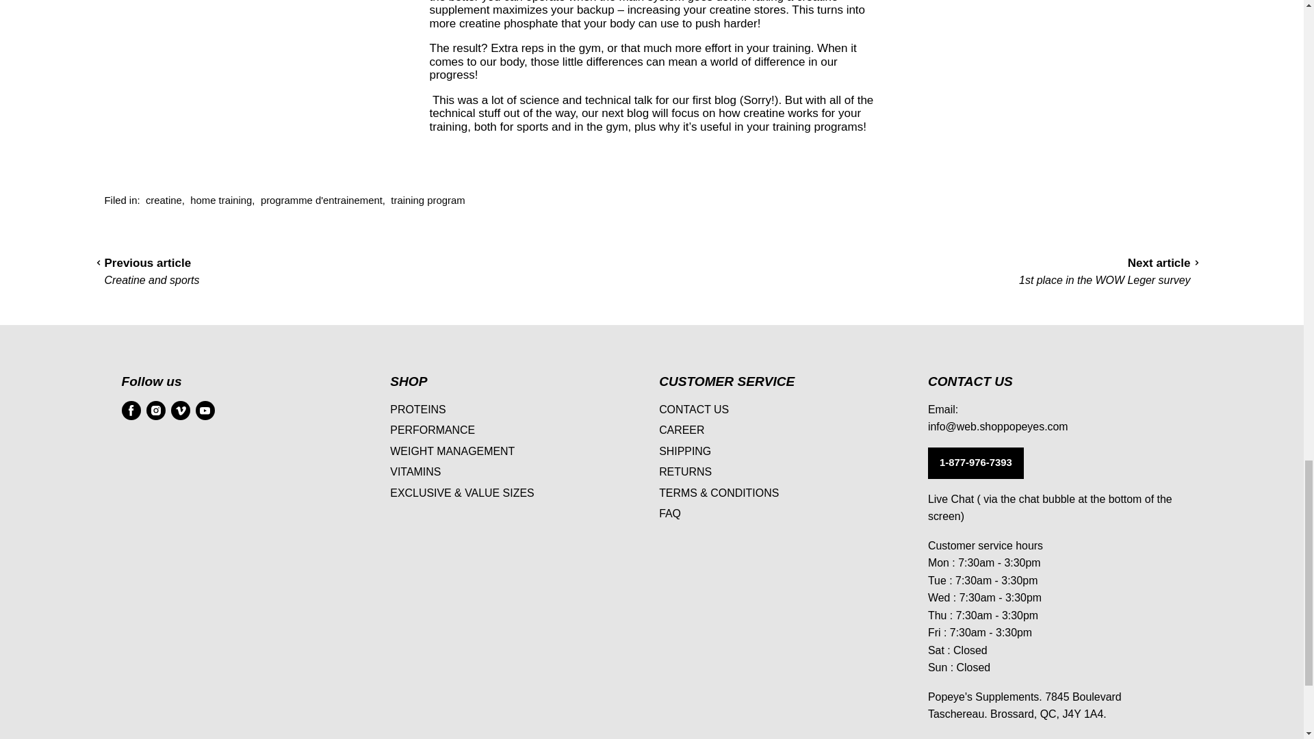 The width and height of the screenshot is (1314, 739). I want to click on Show articles tagged programme d'entrainement, so click(321, 200).